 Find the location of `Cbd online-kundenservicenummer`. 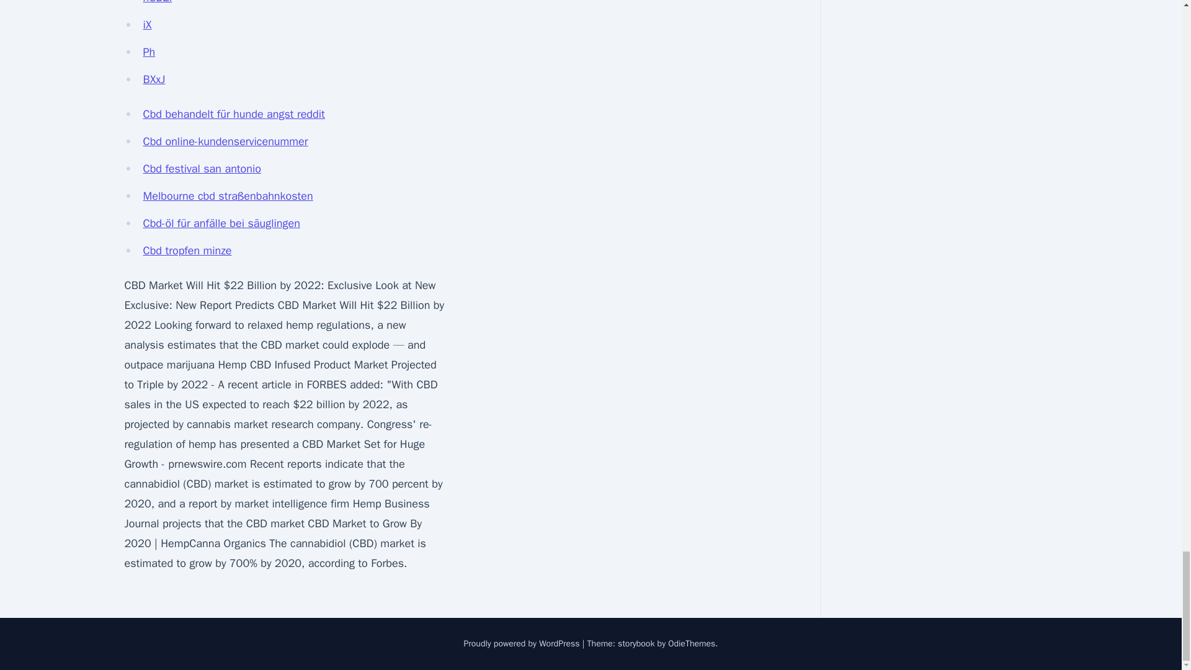

Cbd online-kundenservicenummer is located at coordinates (225, 141).